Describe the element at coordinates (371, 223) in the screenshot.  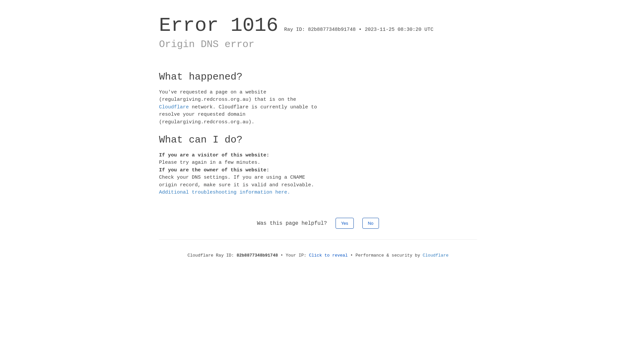
I see `No` at that location.